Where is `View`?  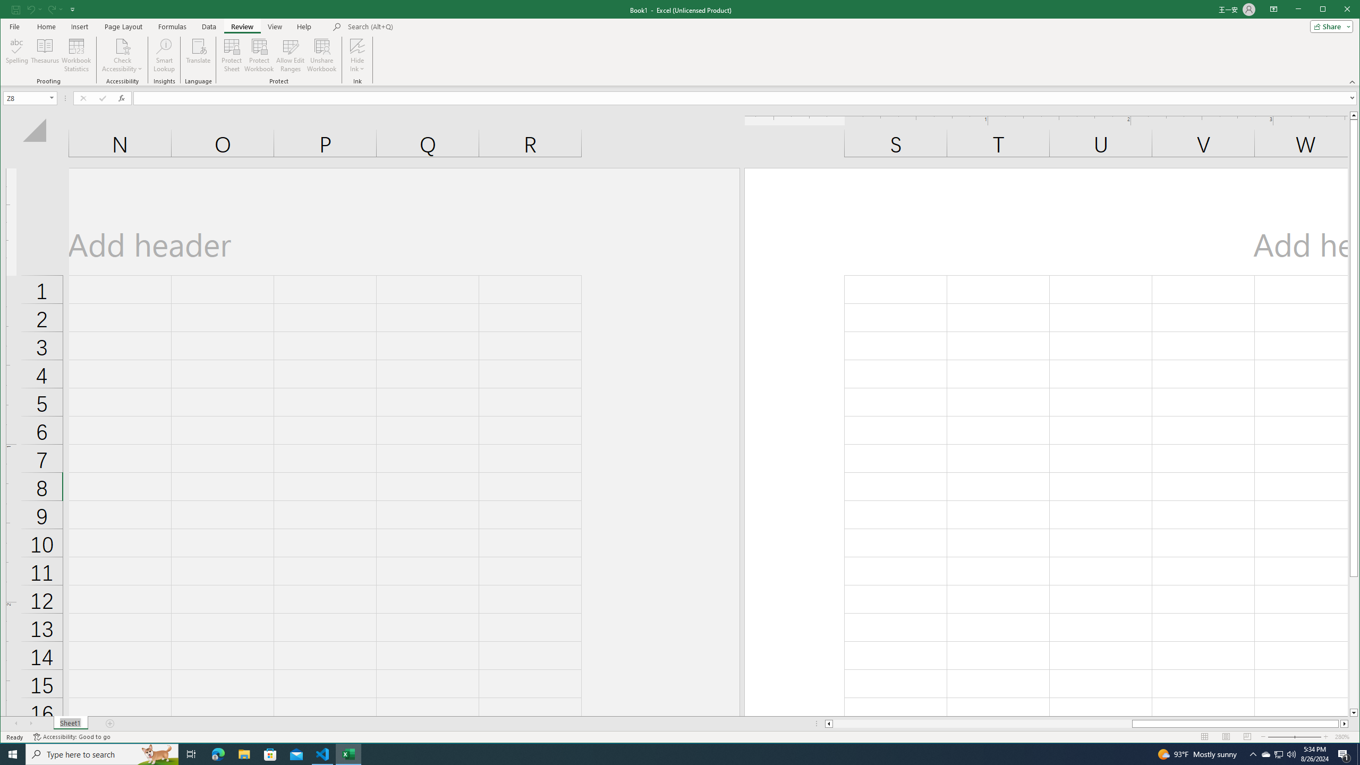
View is located at coordinates (1266, 754).